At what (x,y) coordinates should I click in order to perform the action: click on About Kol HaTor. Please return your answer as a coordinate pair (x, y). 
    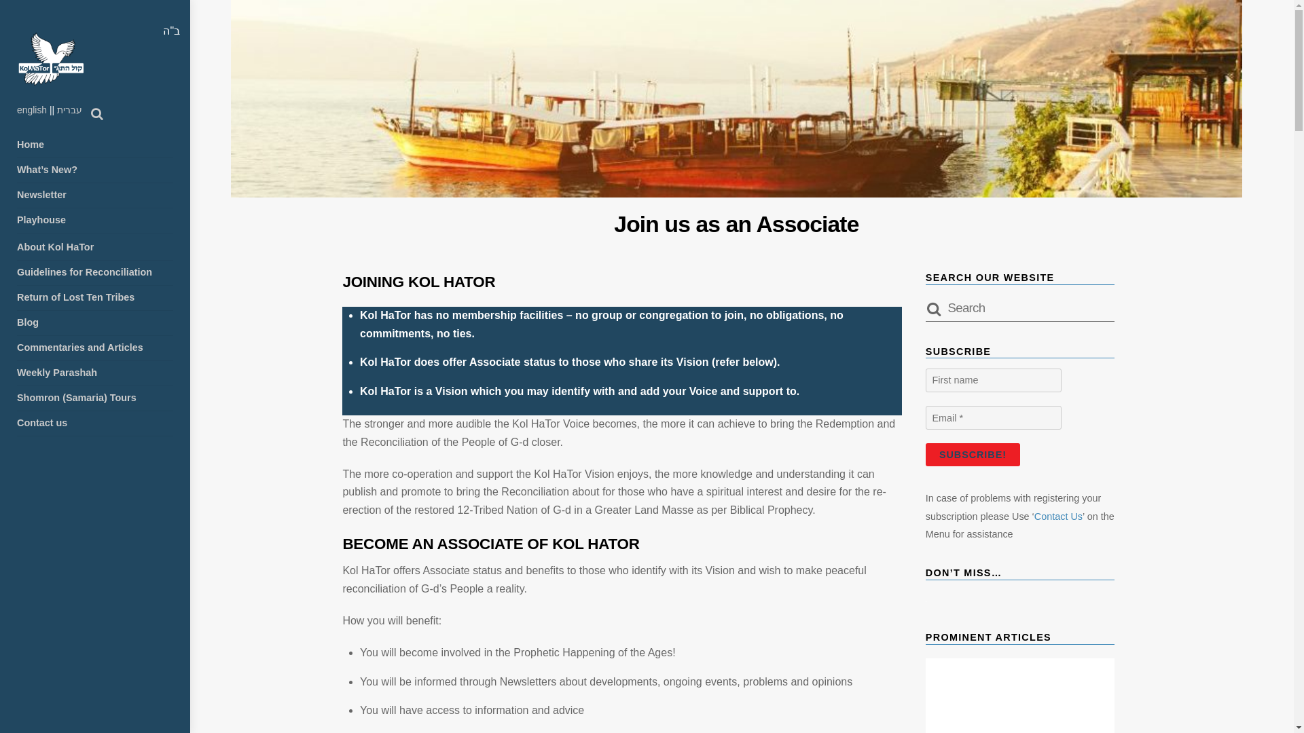
    Looking at the image, I should click on (95, 248).